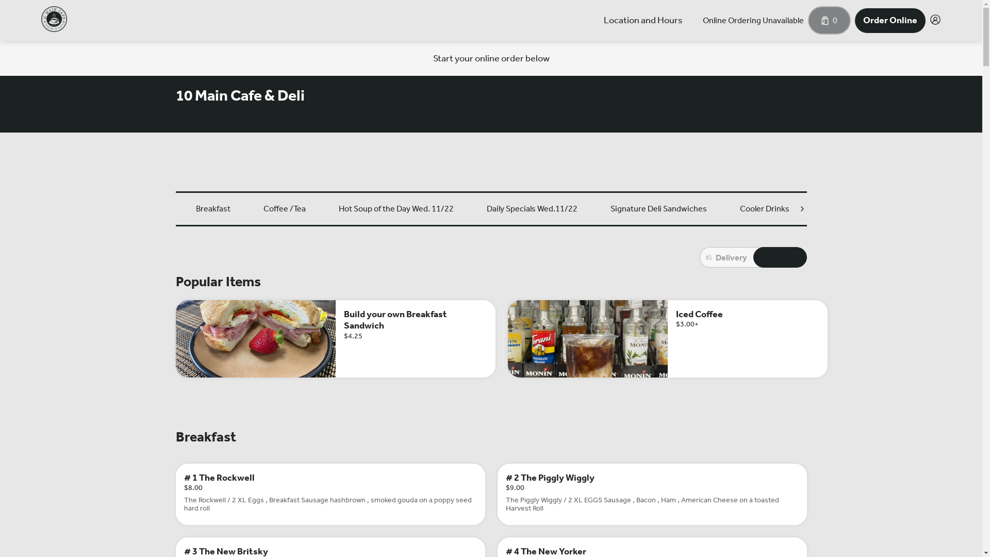  Describe the element at coordinates (213, 209) in the screenshot. I see `Breakfast` at that location.